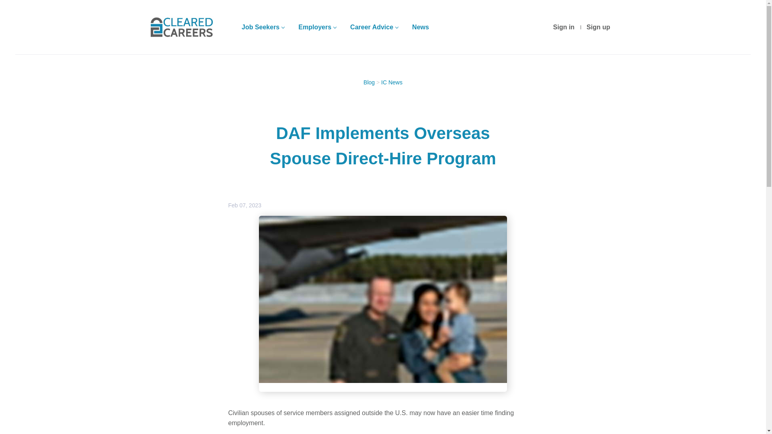 The image size is (772, 434). I want to click on Job Seekers, so click(263, 27).